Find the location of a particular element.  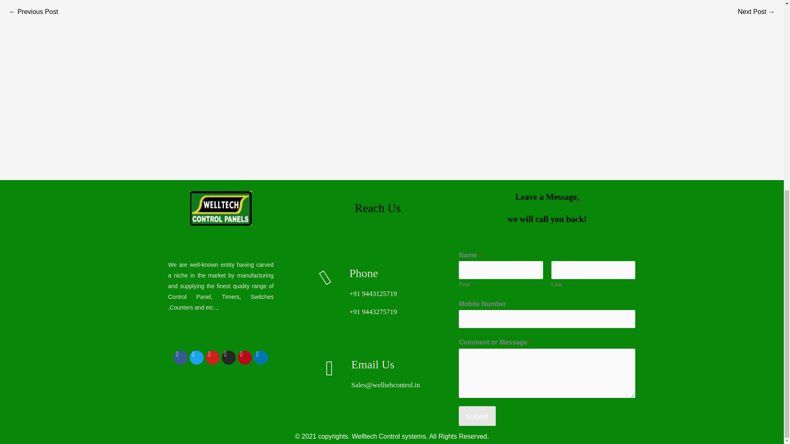

Pinterest is located at coordinates (244, 358).